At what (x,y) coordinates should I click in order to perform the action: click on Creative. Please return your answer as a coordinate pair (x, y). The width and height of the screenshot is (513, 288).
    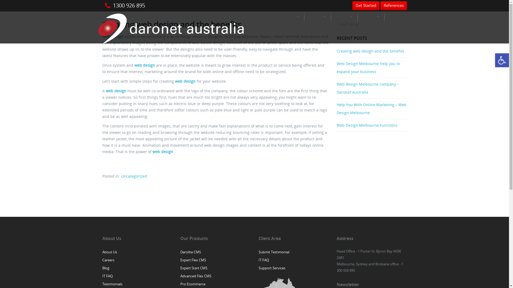
    Looking at the image, I should click on (371, 17).